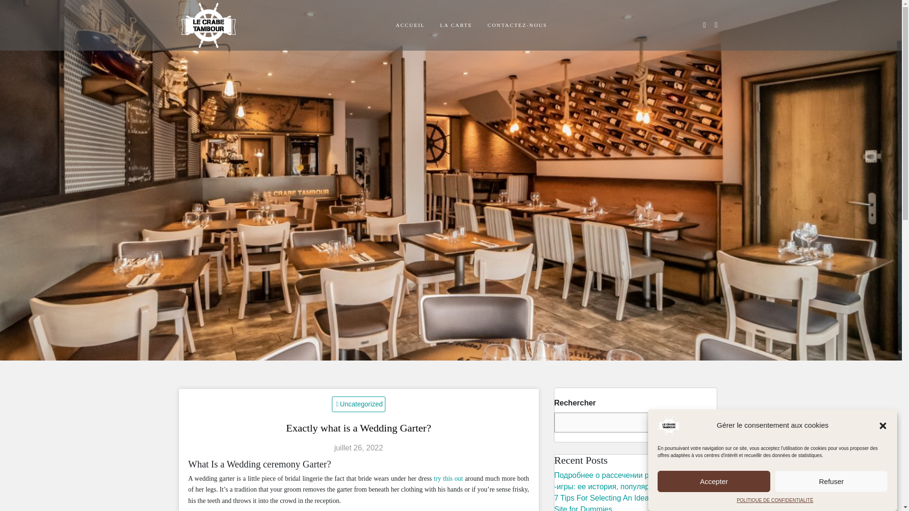 Image resolution: width=909 pixels, height=511 pixels. I want to click on try this out, so click(448, 479).